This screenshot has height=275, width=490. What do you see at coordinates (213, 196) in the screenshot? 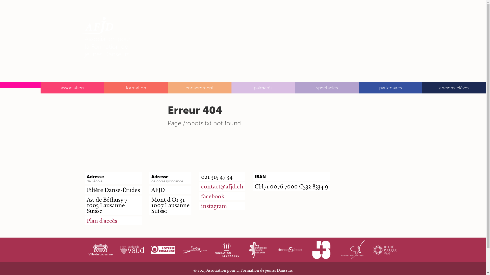
I see `facebook` at bounding box center [213, 196].